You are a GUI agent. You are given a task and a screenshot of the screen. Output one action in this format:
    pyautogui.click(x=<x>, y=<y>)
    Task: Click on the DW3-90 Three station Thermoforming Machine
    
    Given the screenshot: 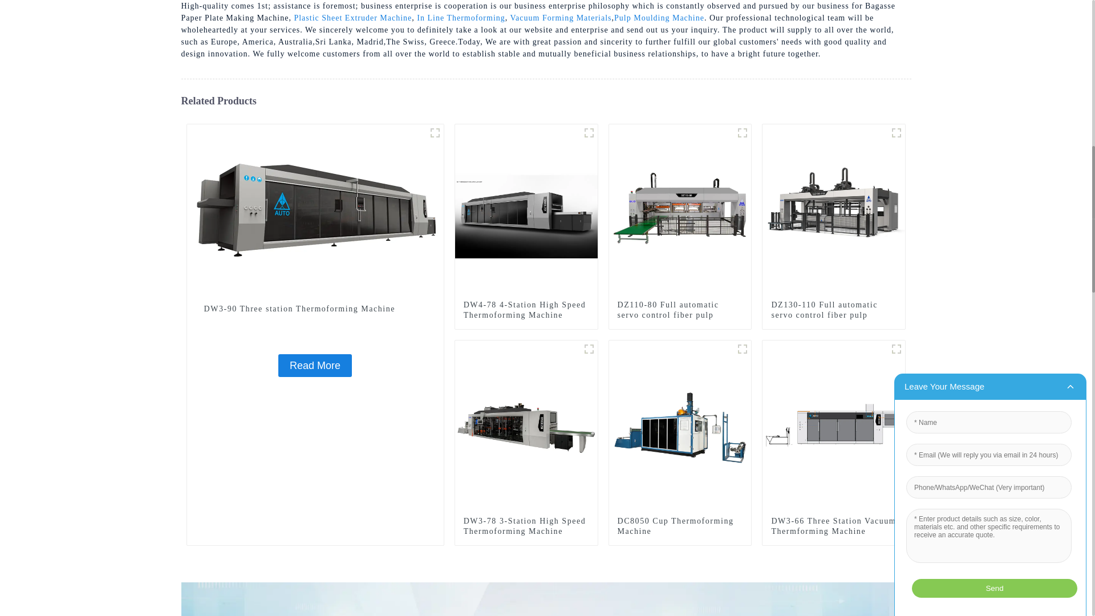 What is the action you would take?
    pyautogui.click(x=315, y=209)
    